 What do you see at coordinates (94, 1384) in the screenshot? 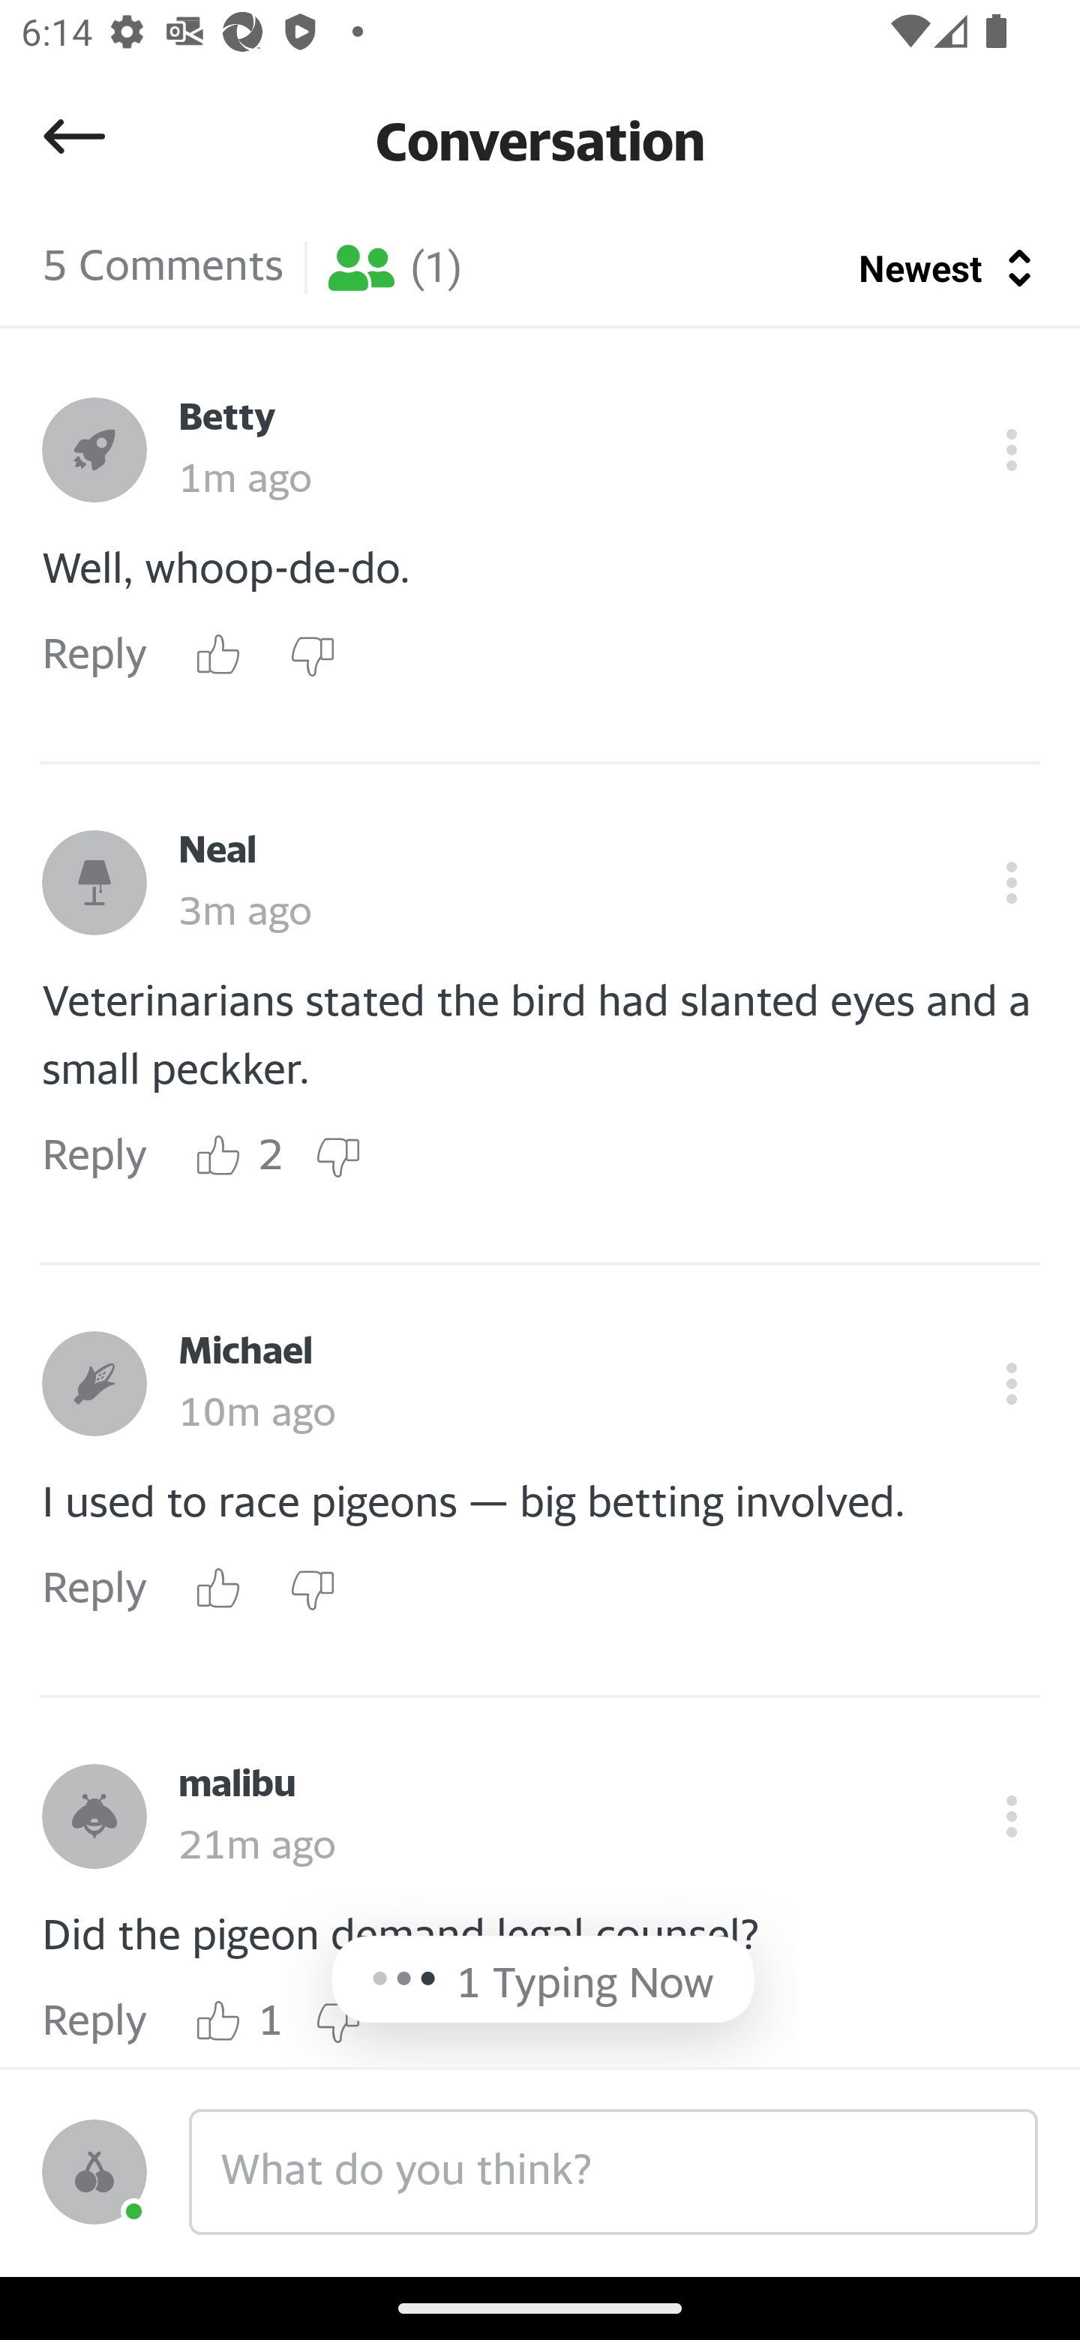
I see `Profile image` at bounding box center [94, 1384].